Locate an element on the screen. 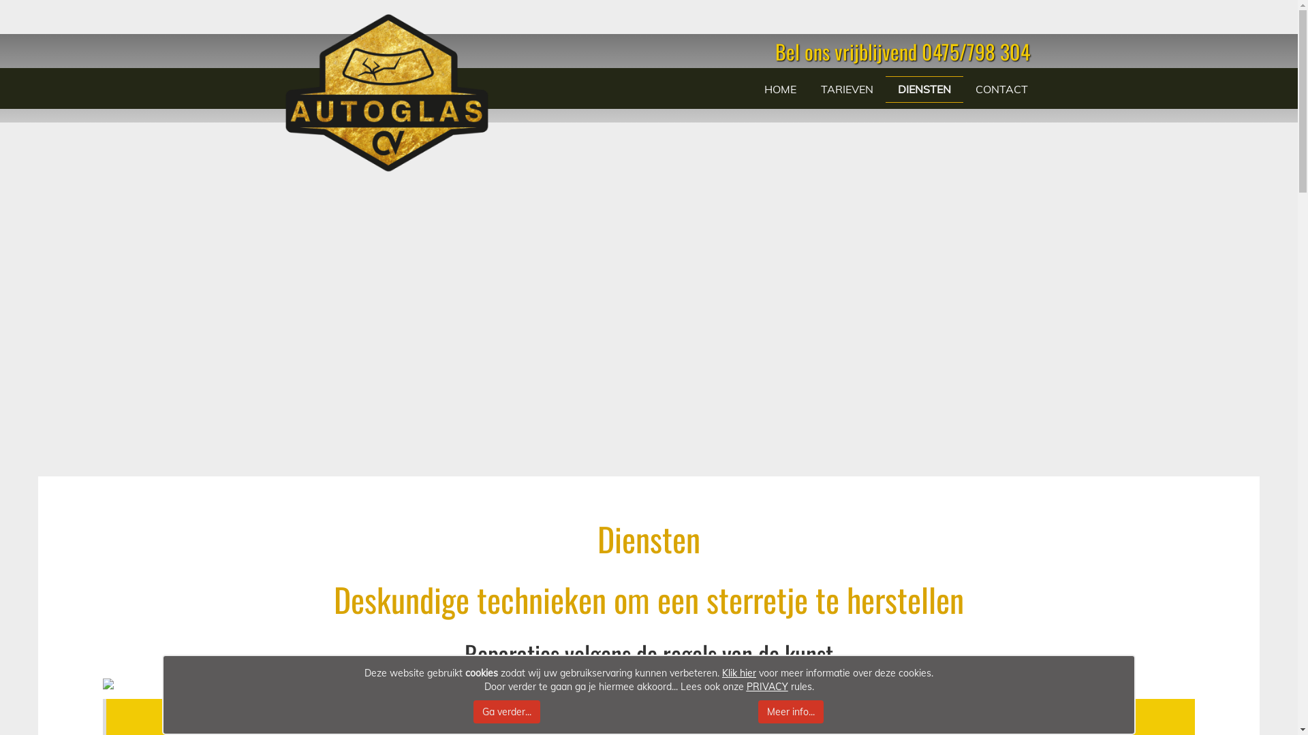  HOME is located at coordinates (781, 90).